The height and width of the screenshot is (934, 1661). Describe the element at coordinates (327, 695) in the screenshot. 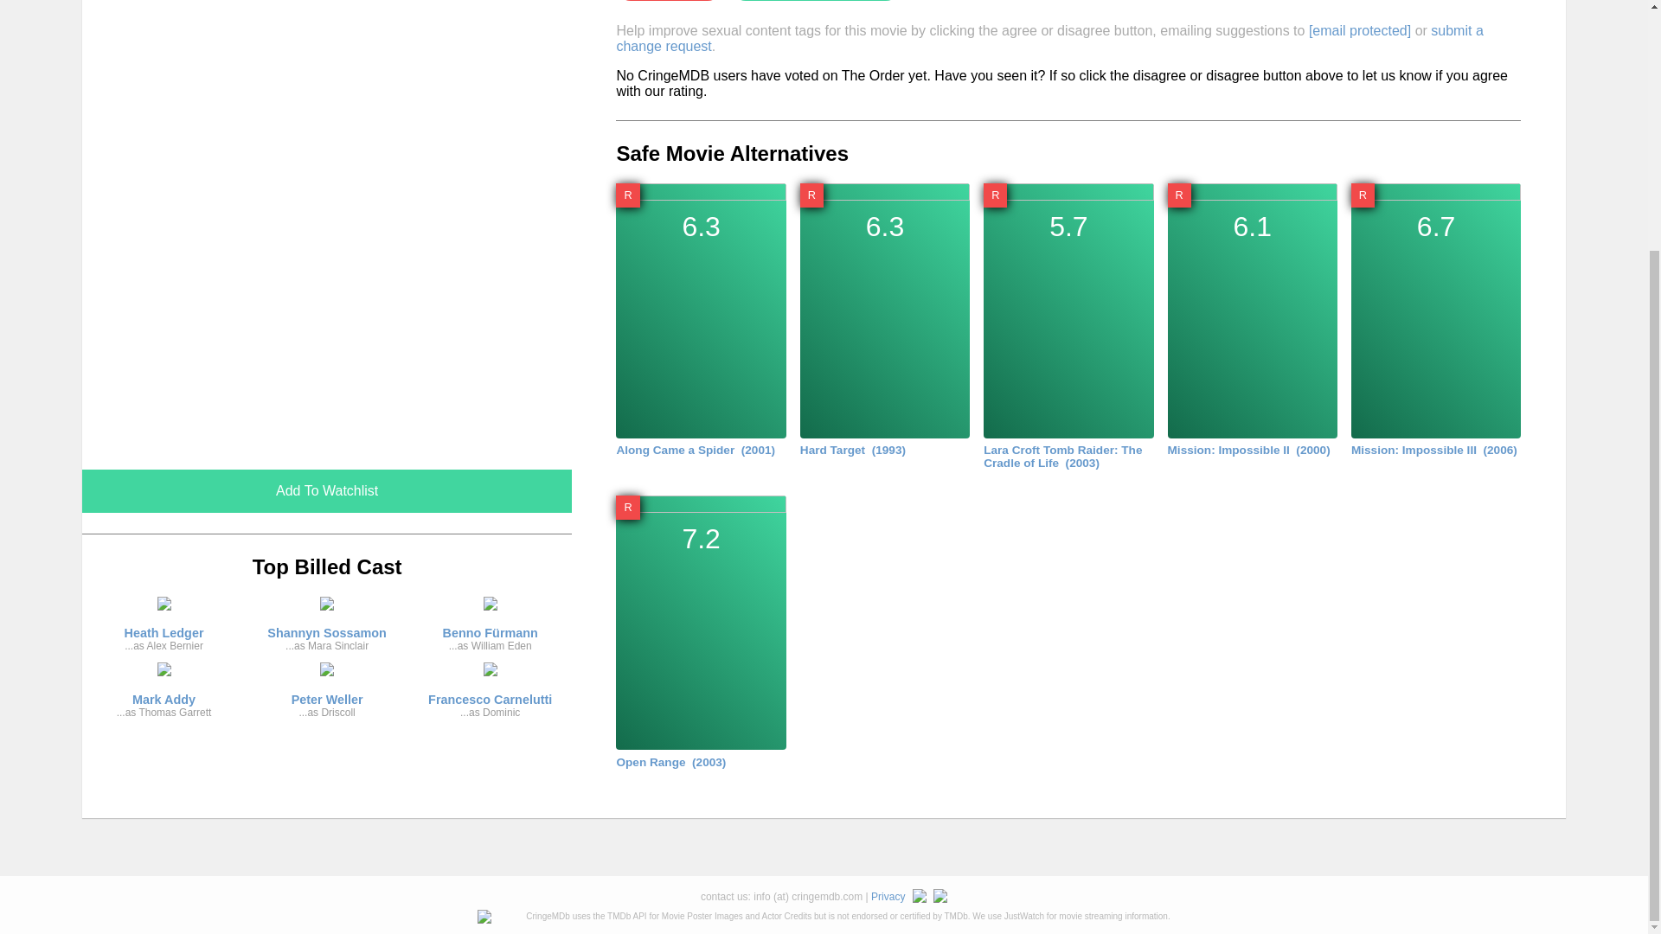

I see `submit a change request` at that location.